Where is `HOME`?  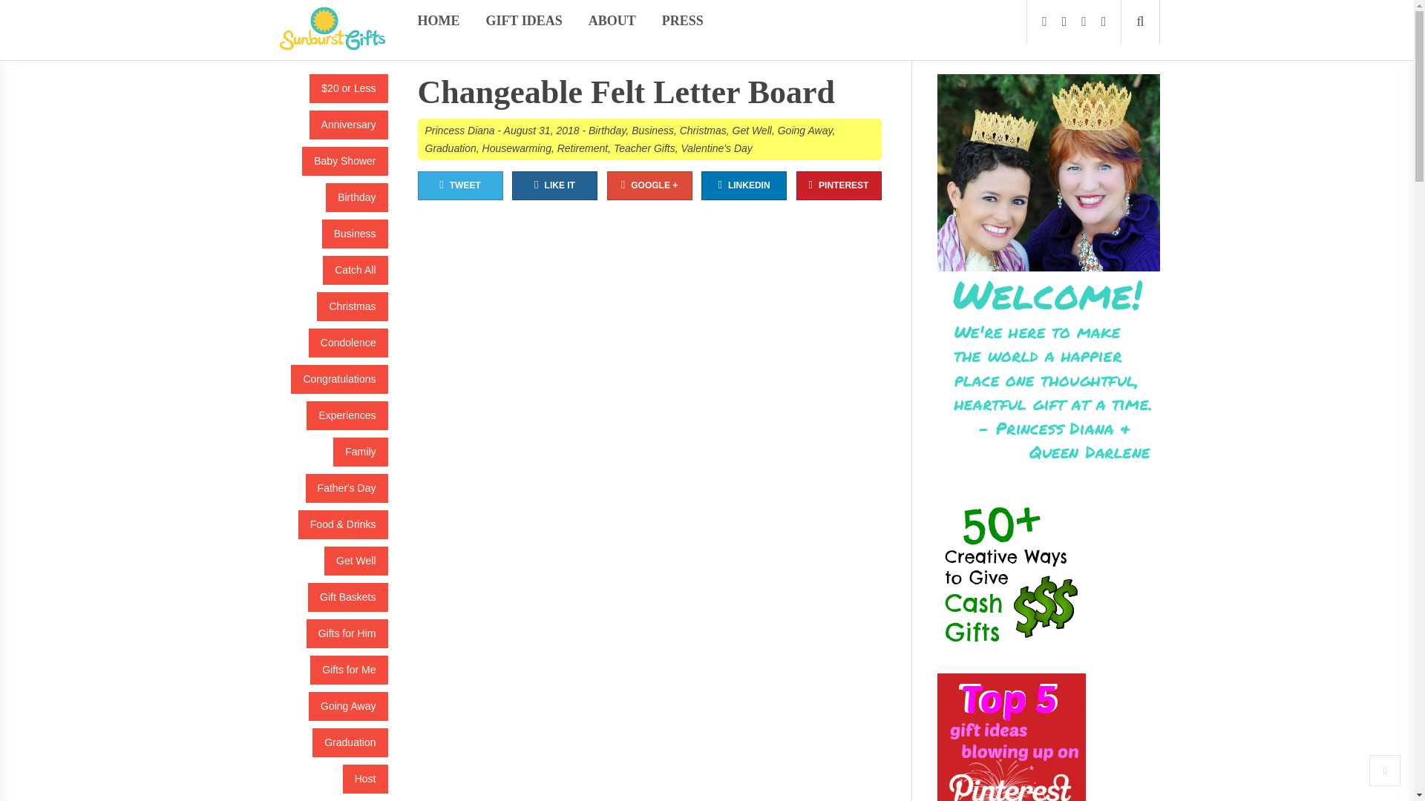
HOME is located at coordinates (438, 21).